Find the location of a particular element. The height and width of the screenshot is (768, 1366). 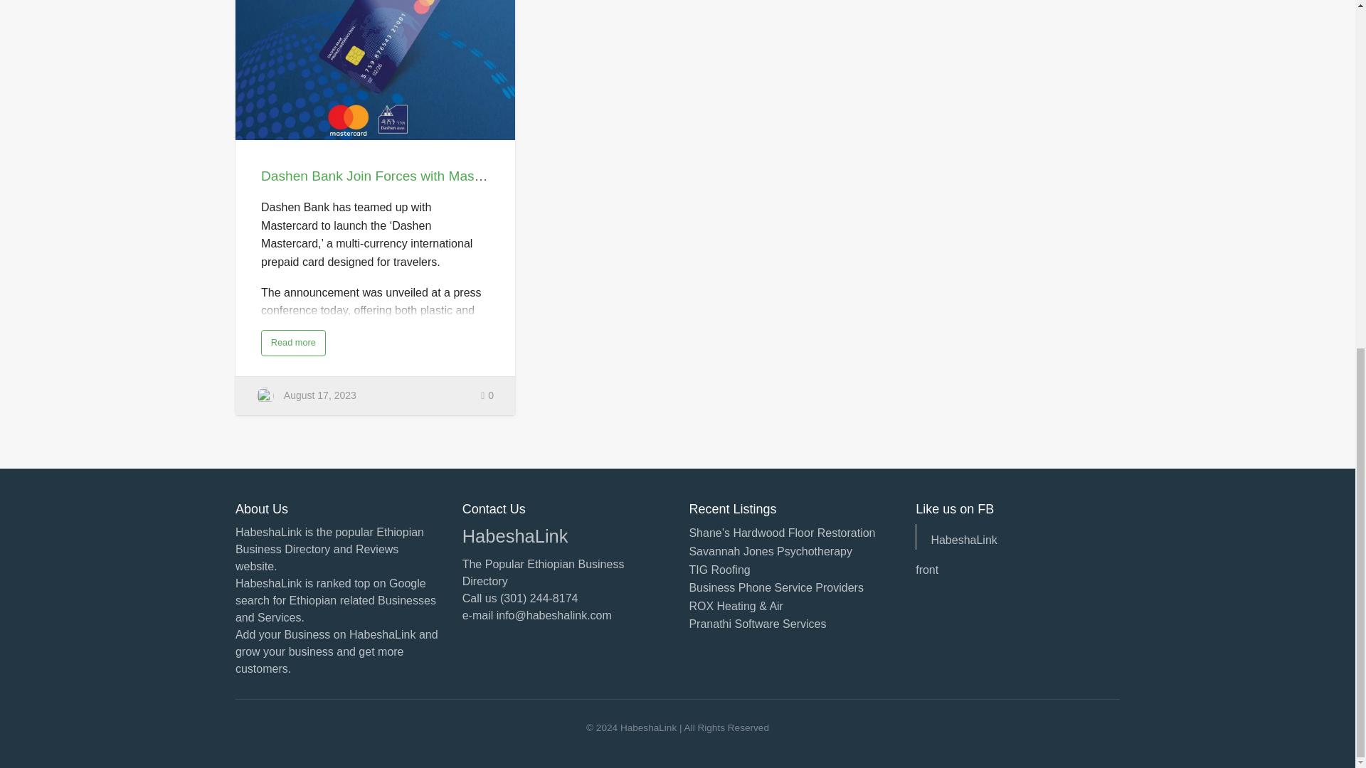

Savannah Jones Psychotherapy is located at coordinates (770, 551).